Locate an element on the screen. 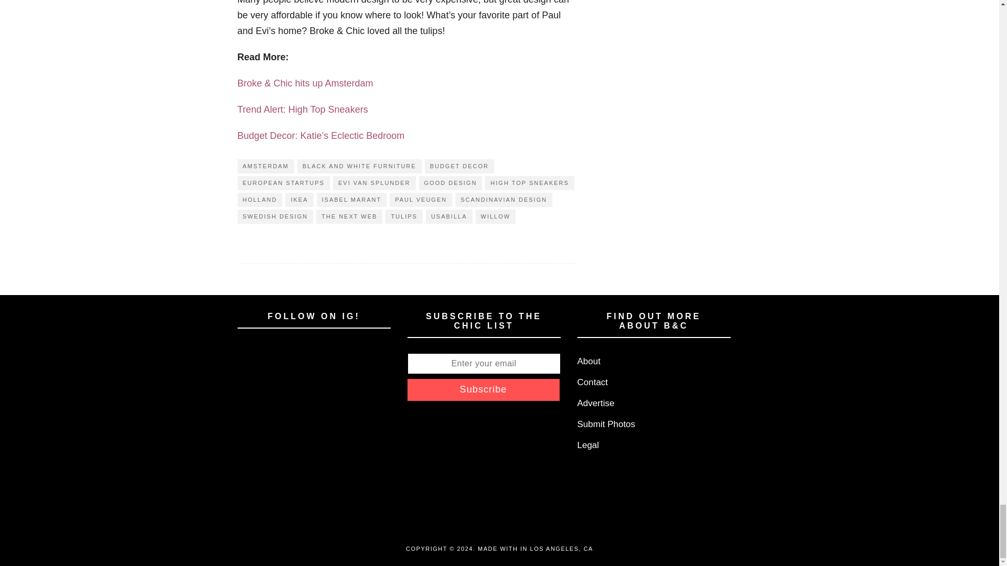 The height and width of the screenshot is (566, 1007). HOLLAND is located at coordinates (259, 200).